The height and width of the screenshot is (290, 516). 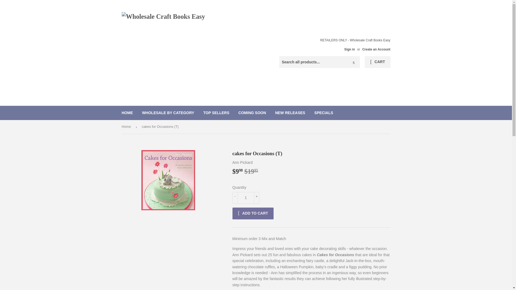 What do you see at coordinates (253, 213) in the screenshot?
I see `ADD TO CART` at bounding box center [253, 213].